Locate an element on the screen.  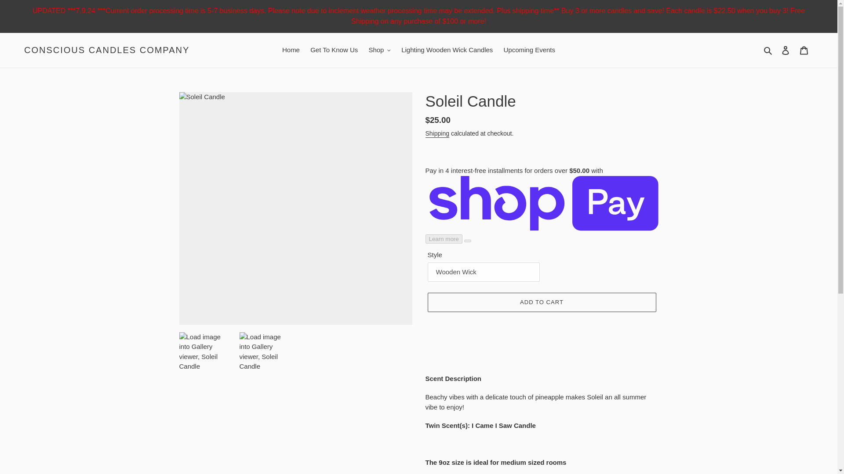
Shipping is located at coordinates (437, 133).